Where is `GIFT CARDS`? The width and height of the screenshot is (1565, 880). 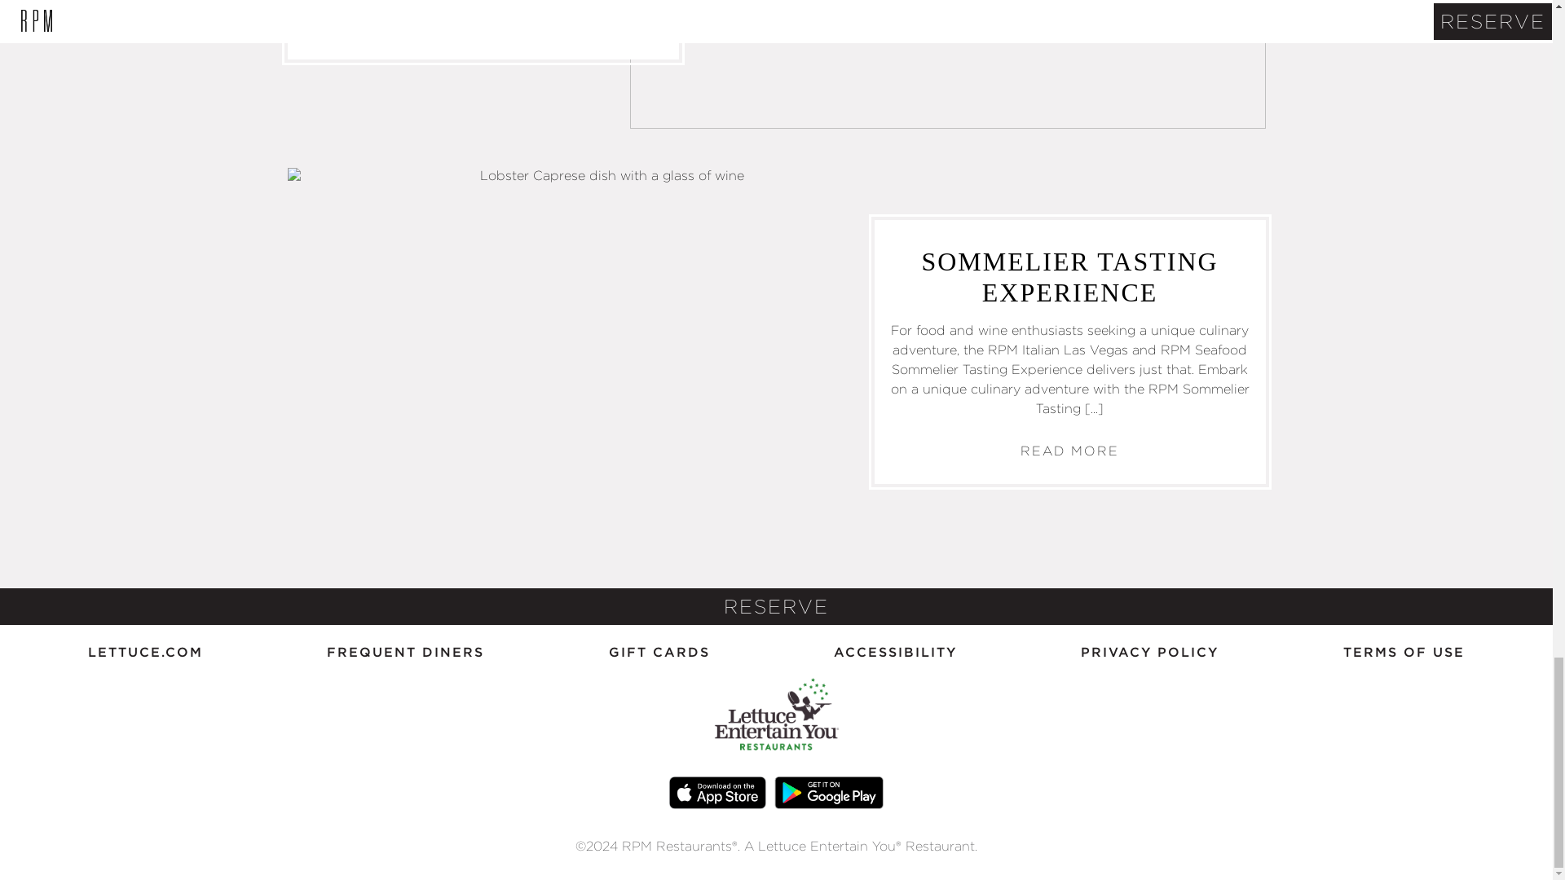
GIFT CARDS is located at coordinates (659, 652).